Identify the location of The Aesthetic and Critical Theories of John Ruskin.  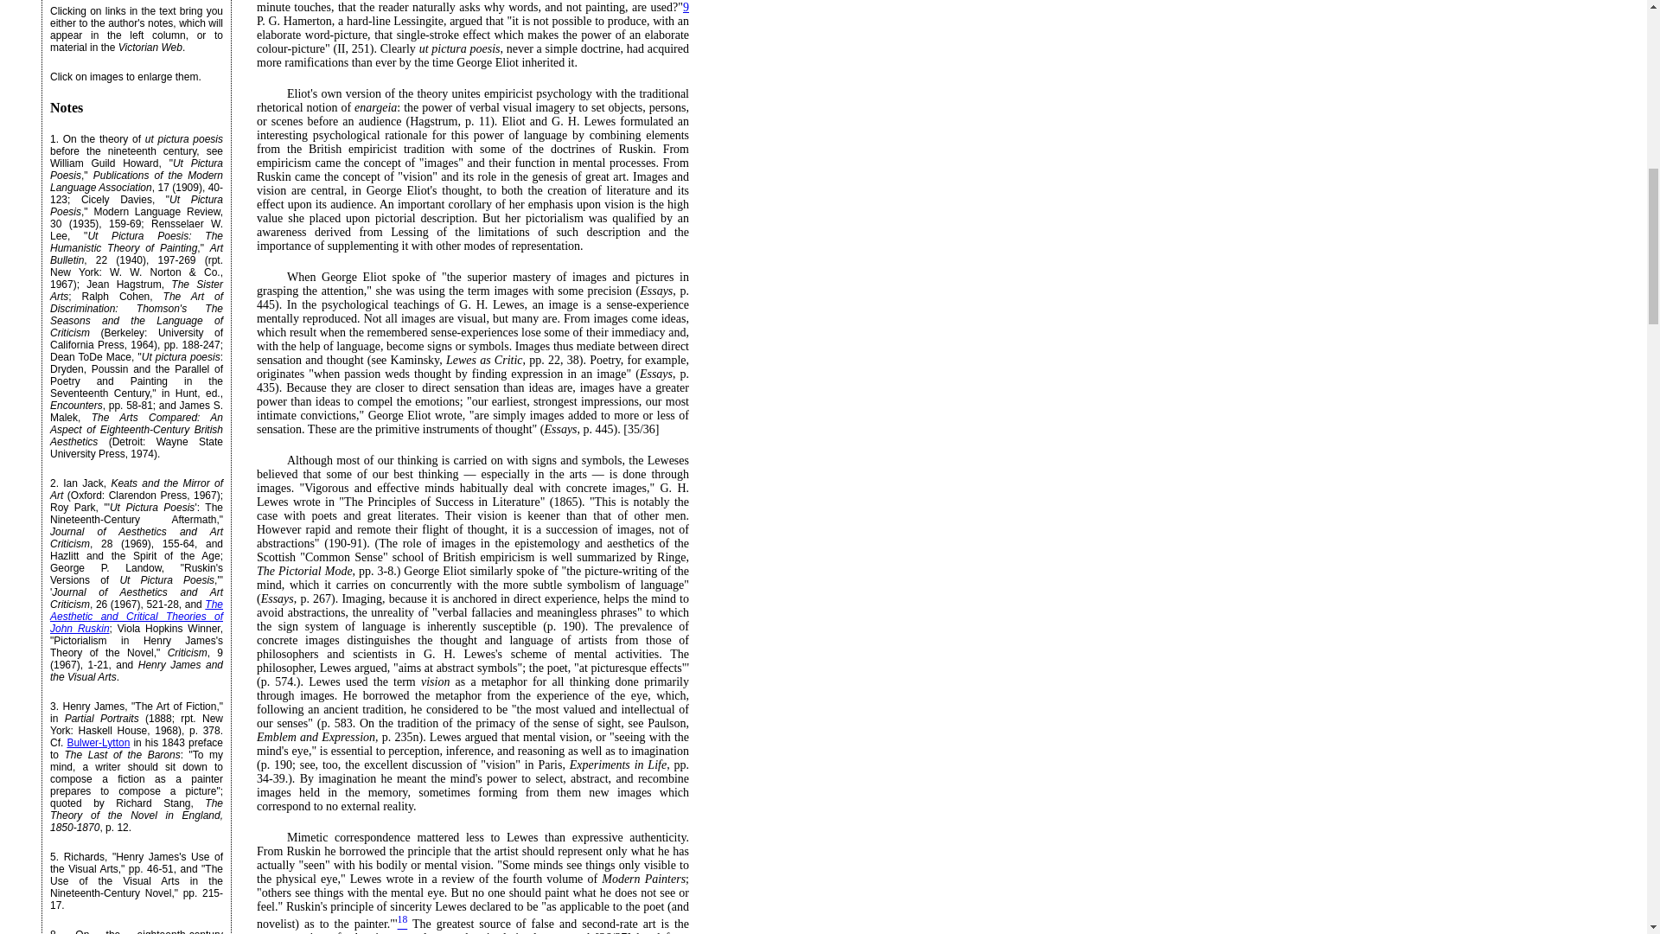
(136, 617).